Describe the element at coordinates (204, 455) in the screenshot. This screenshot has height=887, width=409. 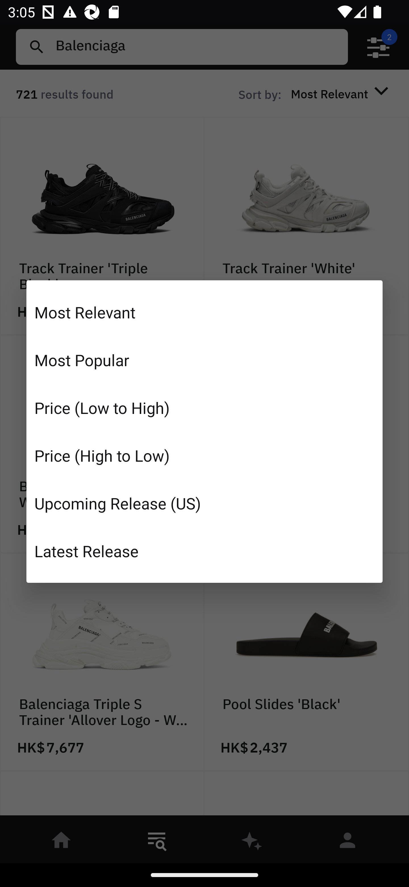
I see `Price (High to Low)` at that location.